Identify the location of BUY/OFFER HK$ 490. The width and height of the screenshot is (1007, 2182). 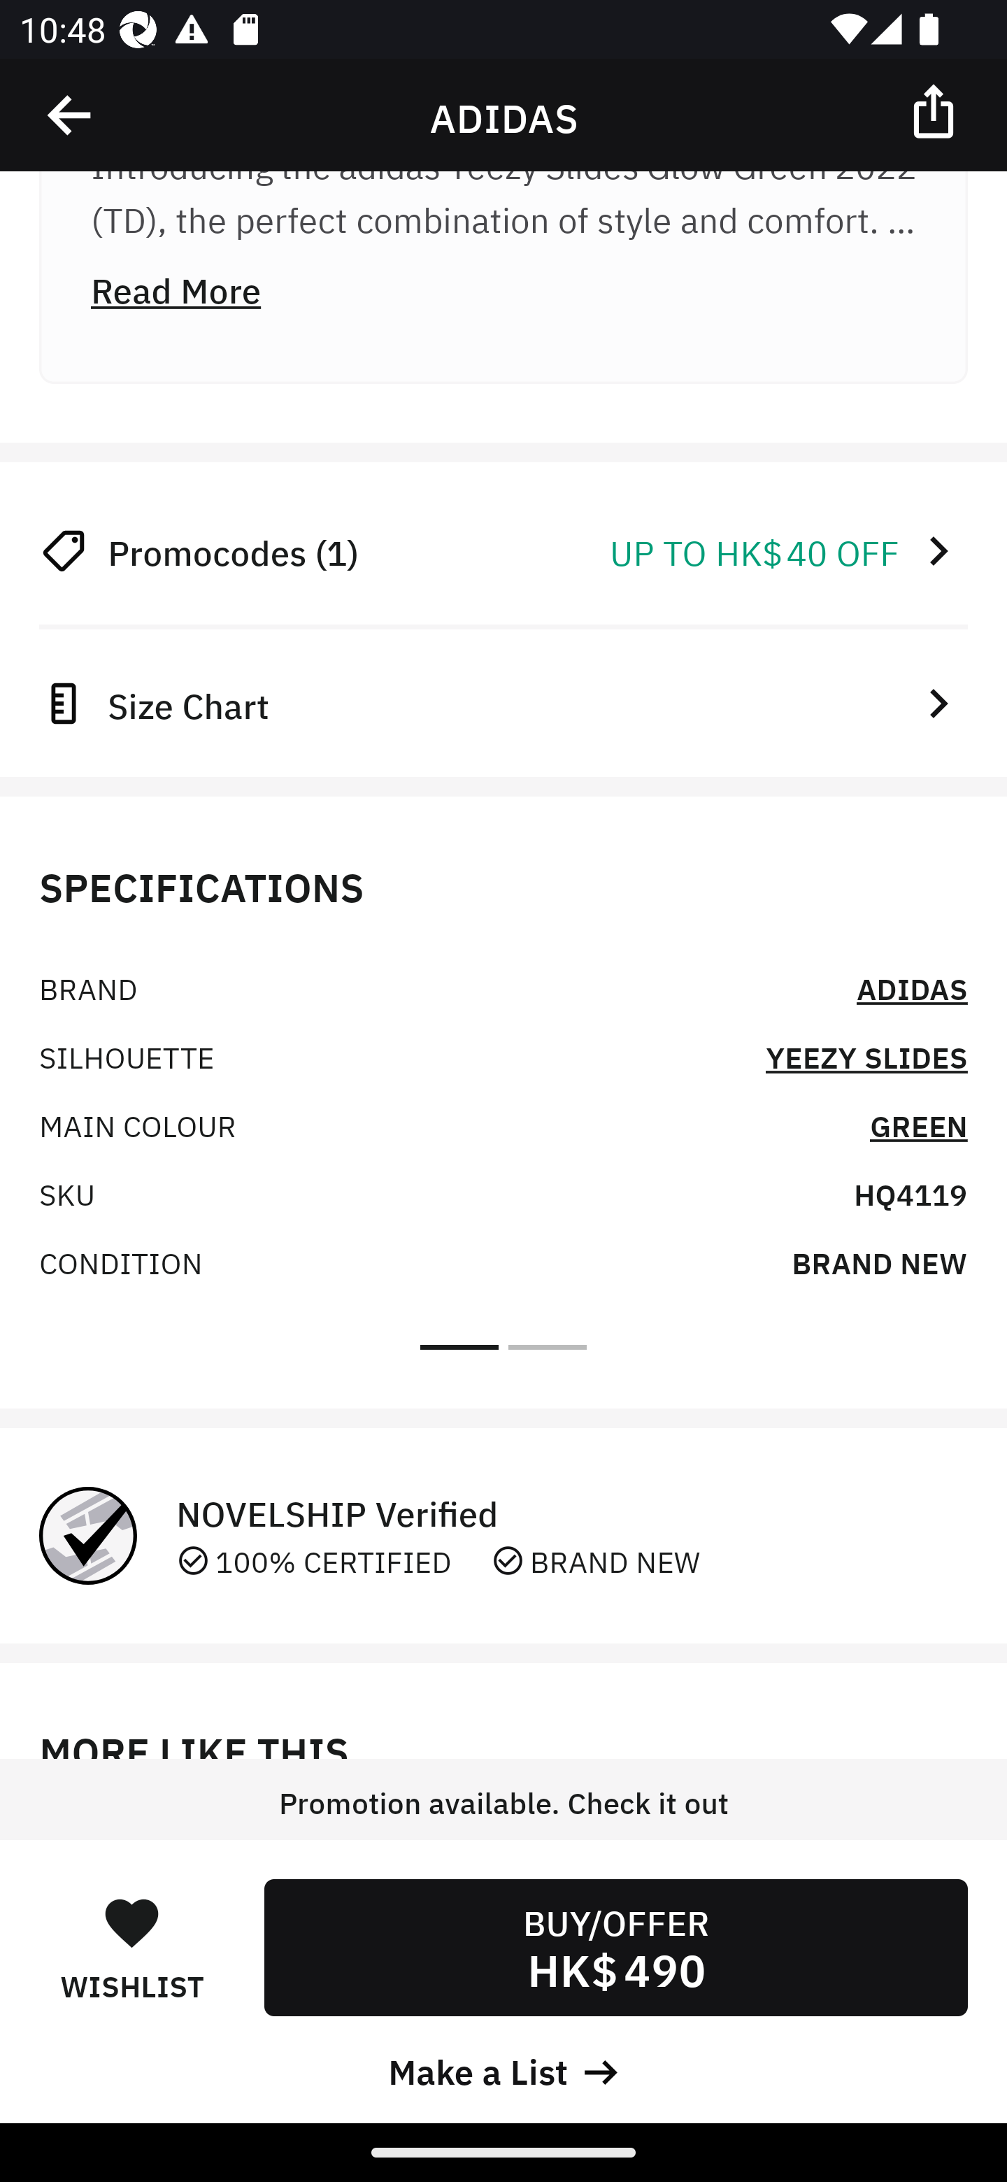
(615, 1947).